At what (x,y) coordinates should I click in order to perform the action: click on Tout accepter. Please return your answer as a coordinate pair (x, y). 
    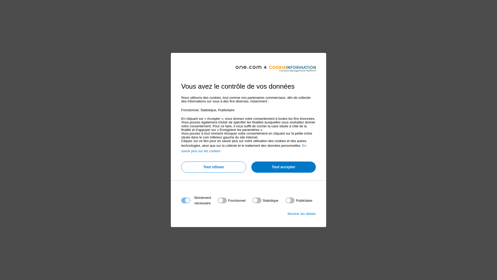
    Looking at the image, I should click on (284, 167).